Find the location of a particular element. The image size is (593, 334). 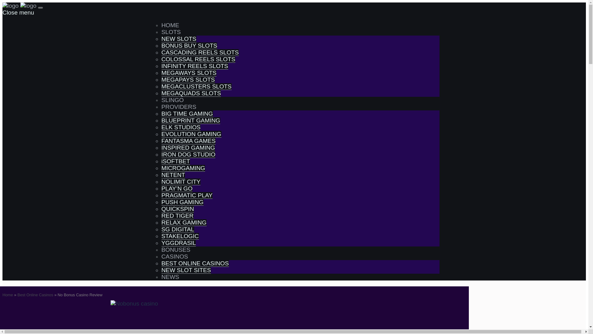

STAKELOGIC is located at coordinates (180, 236).